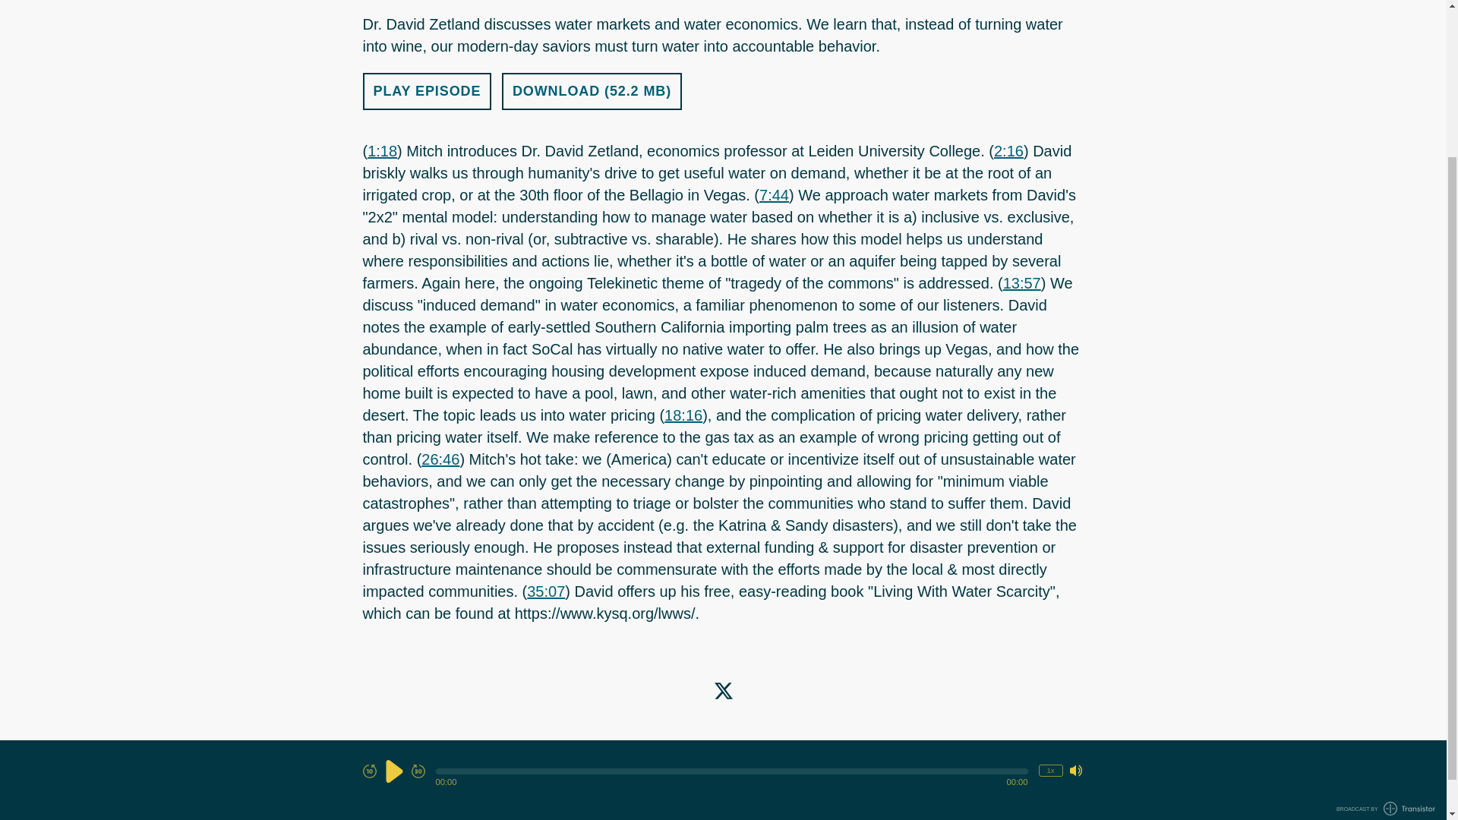 This screenshot has height=820, width=1458. I want to click on Play Episode, so click(428, 91).